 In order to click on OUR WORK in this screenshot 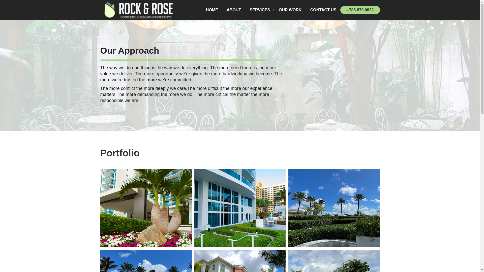, I will do `click(290, 10)`.